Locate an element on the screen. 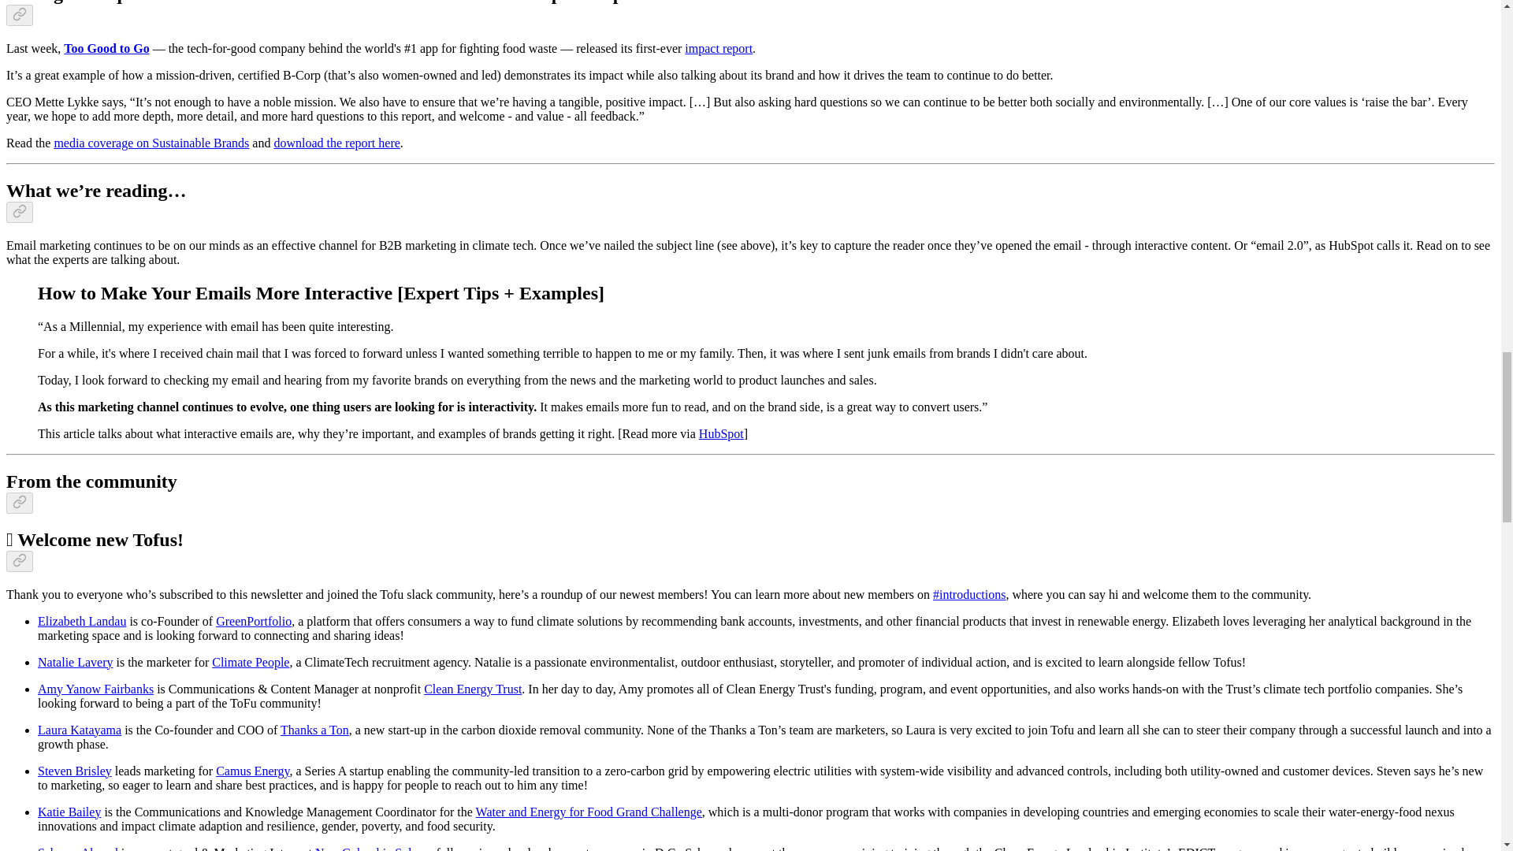 The height and width of the screenshot is (851, 1513). Natalie Lavery is located at coordinates (76, 662).